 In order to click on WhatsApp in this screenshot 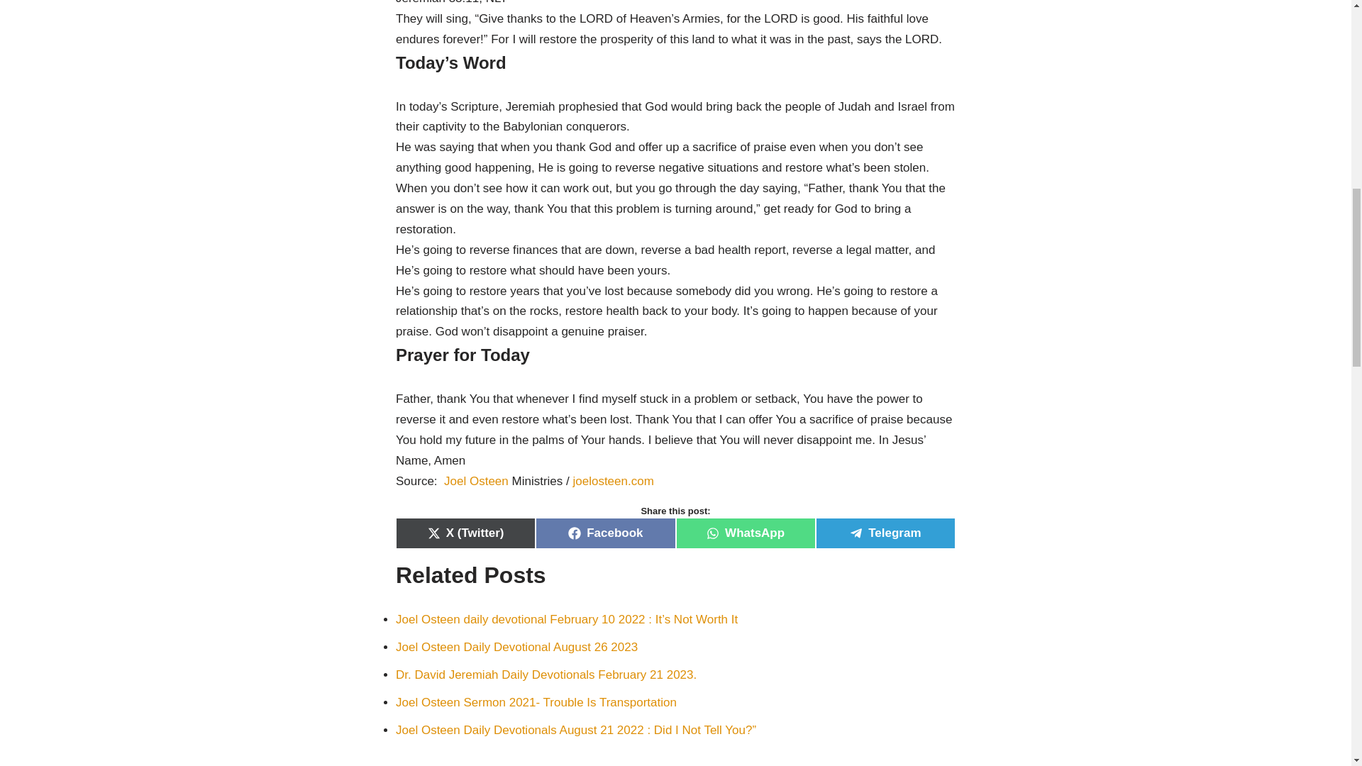, I will do `click(745, 533)`.